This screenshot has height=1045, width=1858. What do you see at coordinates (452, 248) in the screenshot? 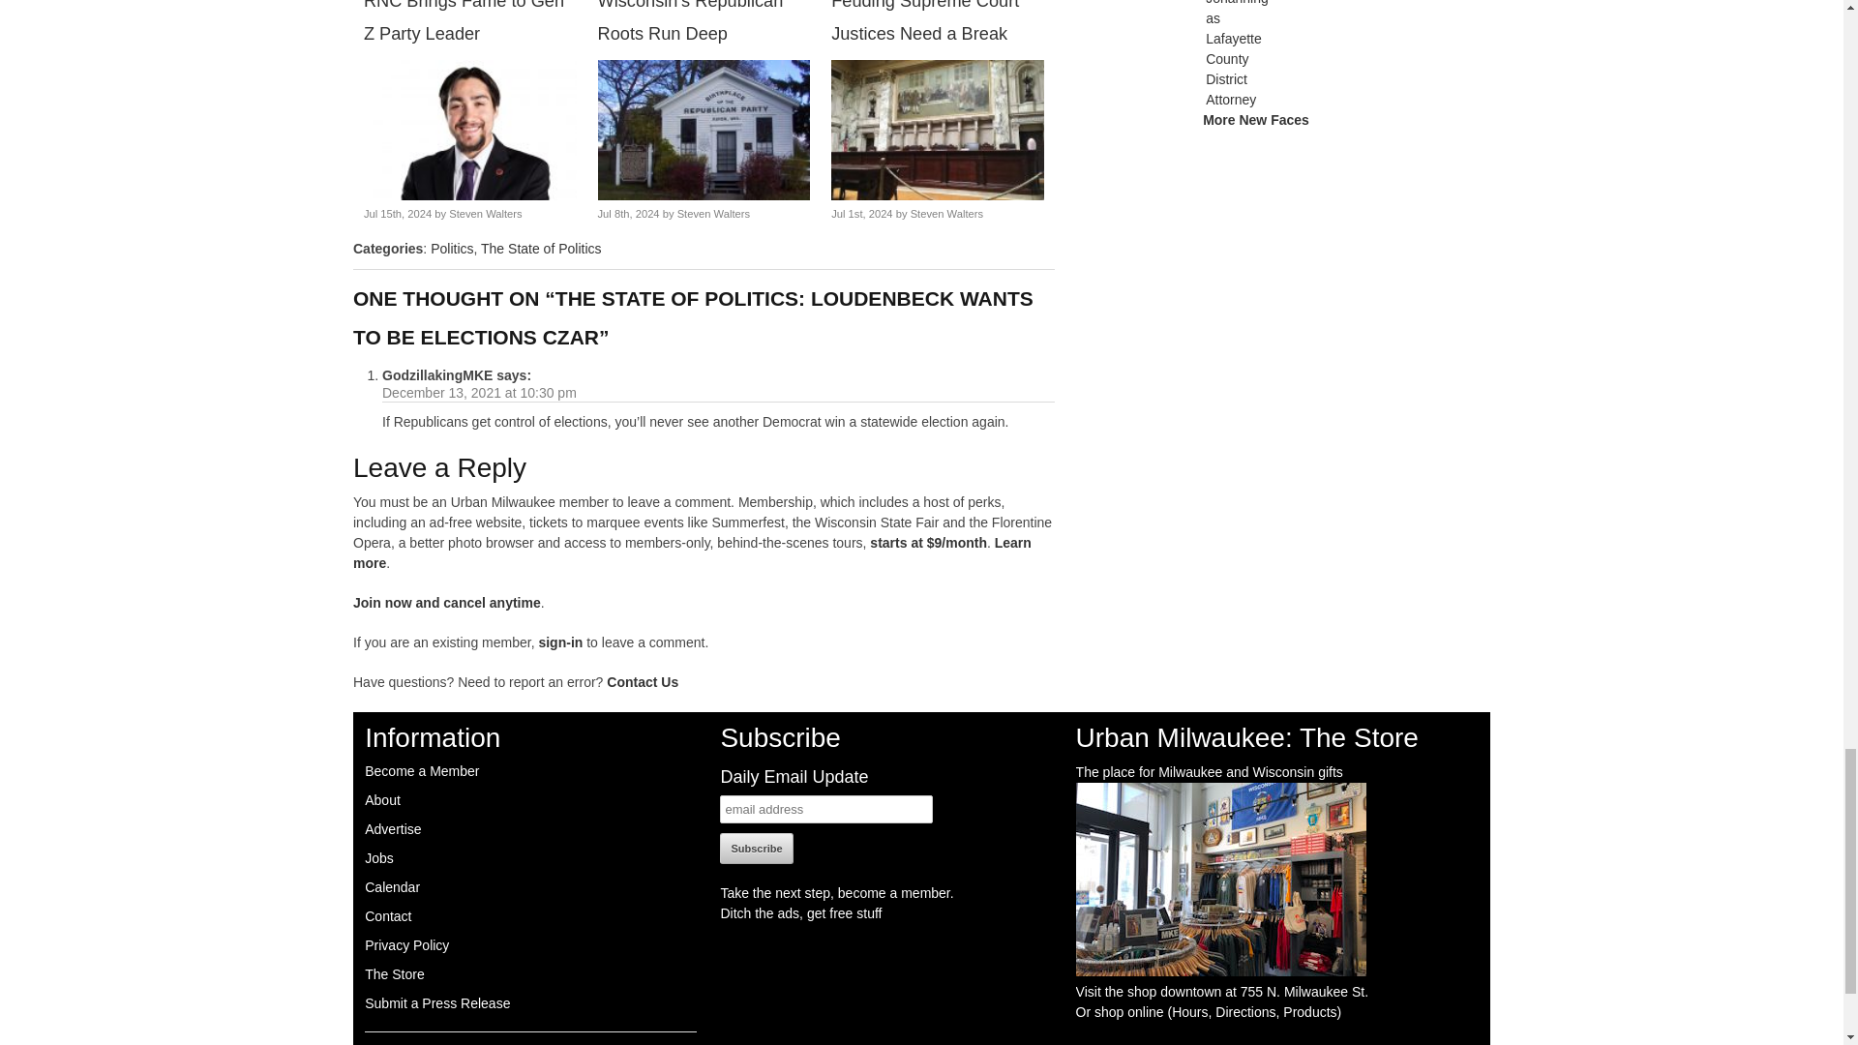
I see `Politics` at bounding box center [452, 248].